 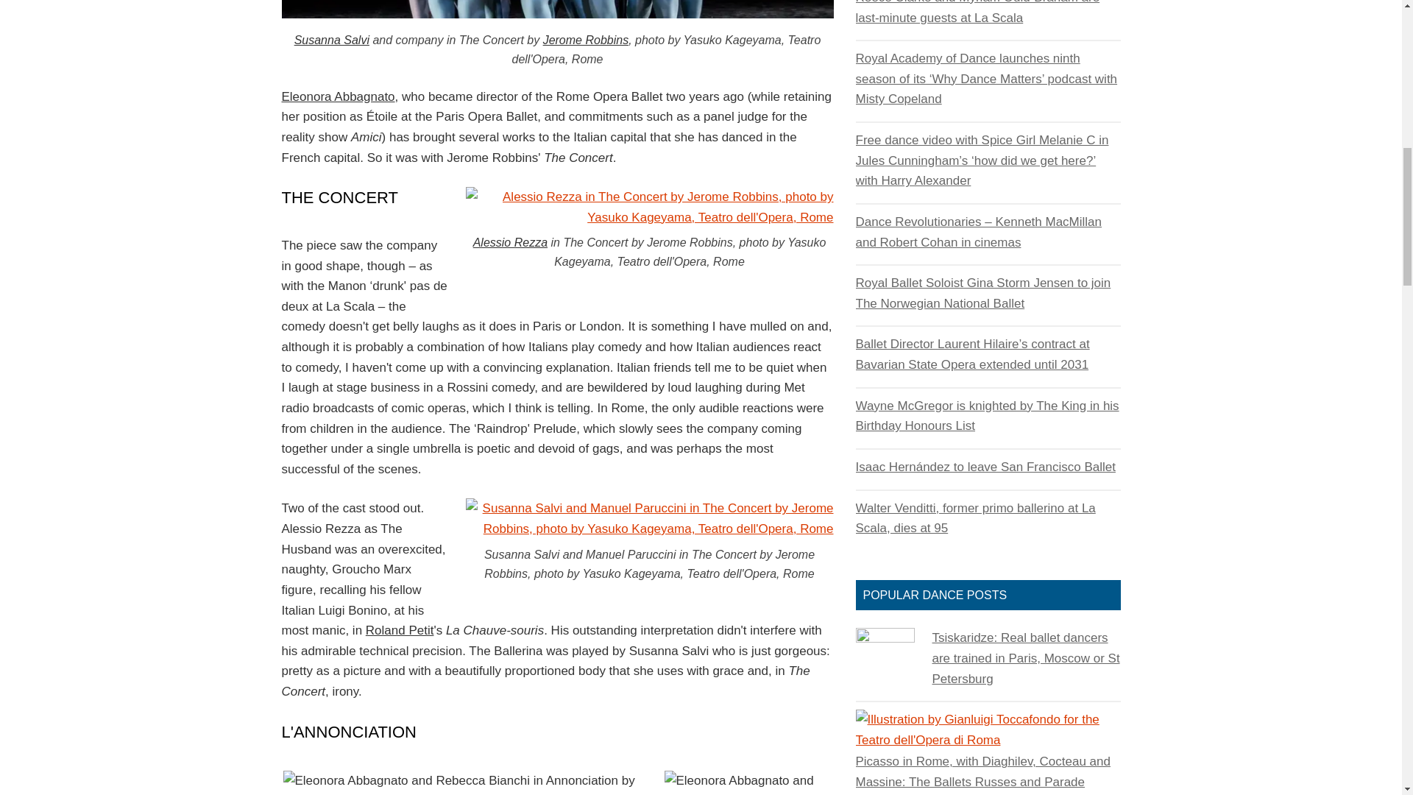 I want to click on Posts tagged with Alessio Rezza, so click(x=511, y=242).